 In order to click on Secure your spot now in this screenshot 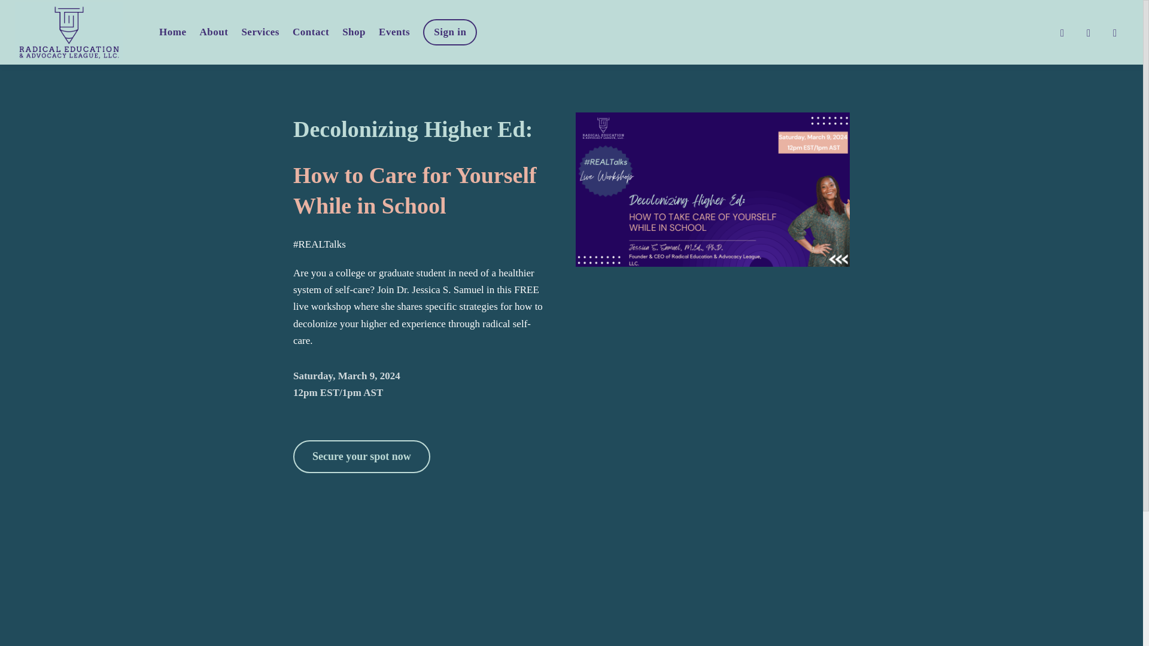, I will do `click(361, 456)`.